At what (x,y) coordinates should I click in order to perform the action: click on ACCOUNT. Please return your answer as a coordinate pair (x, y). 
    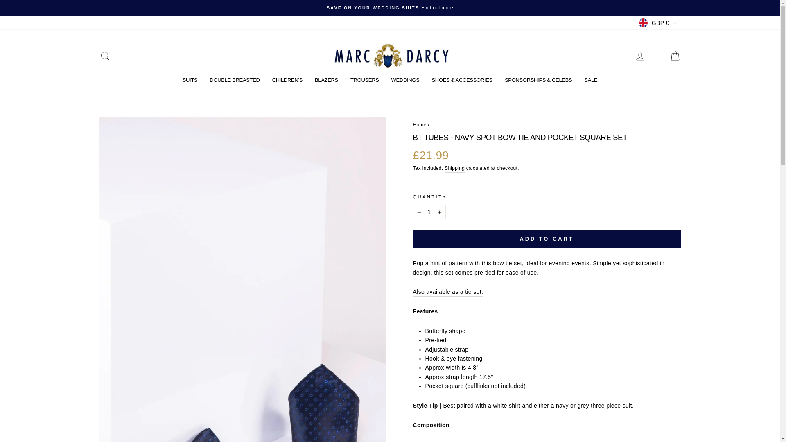
    Looking at the image, I should click on (640, 56).